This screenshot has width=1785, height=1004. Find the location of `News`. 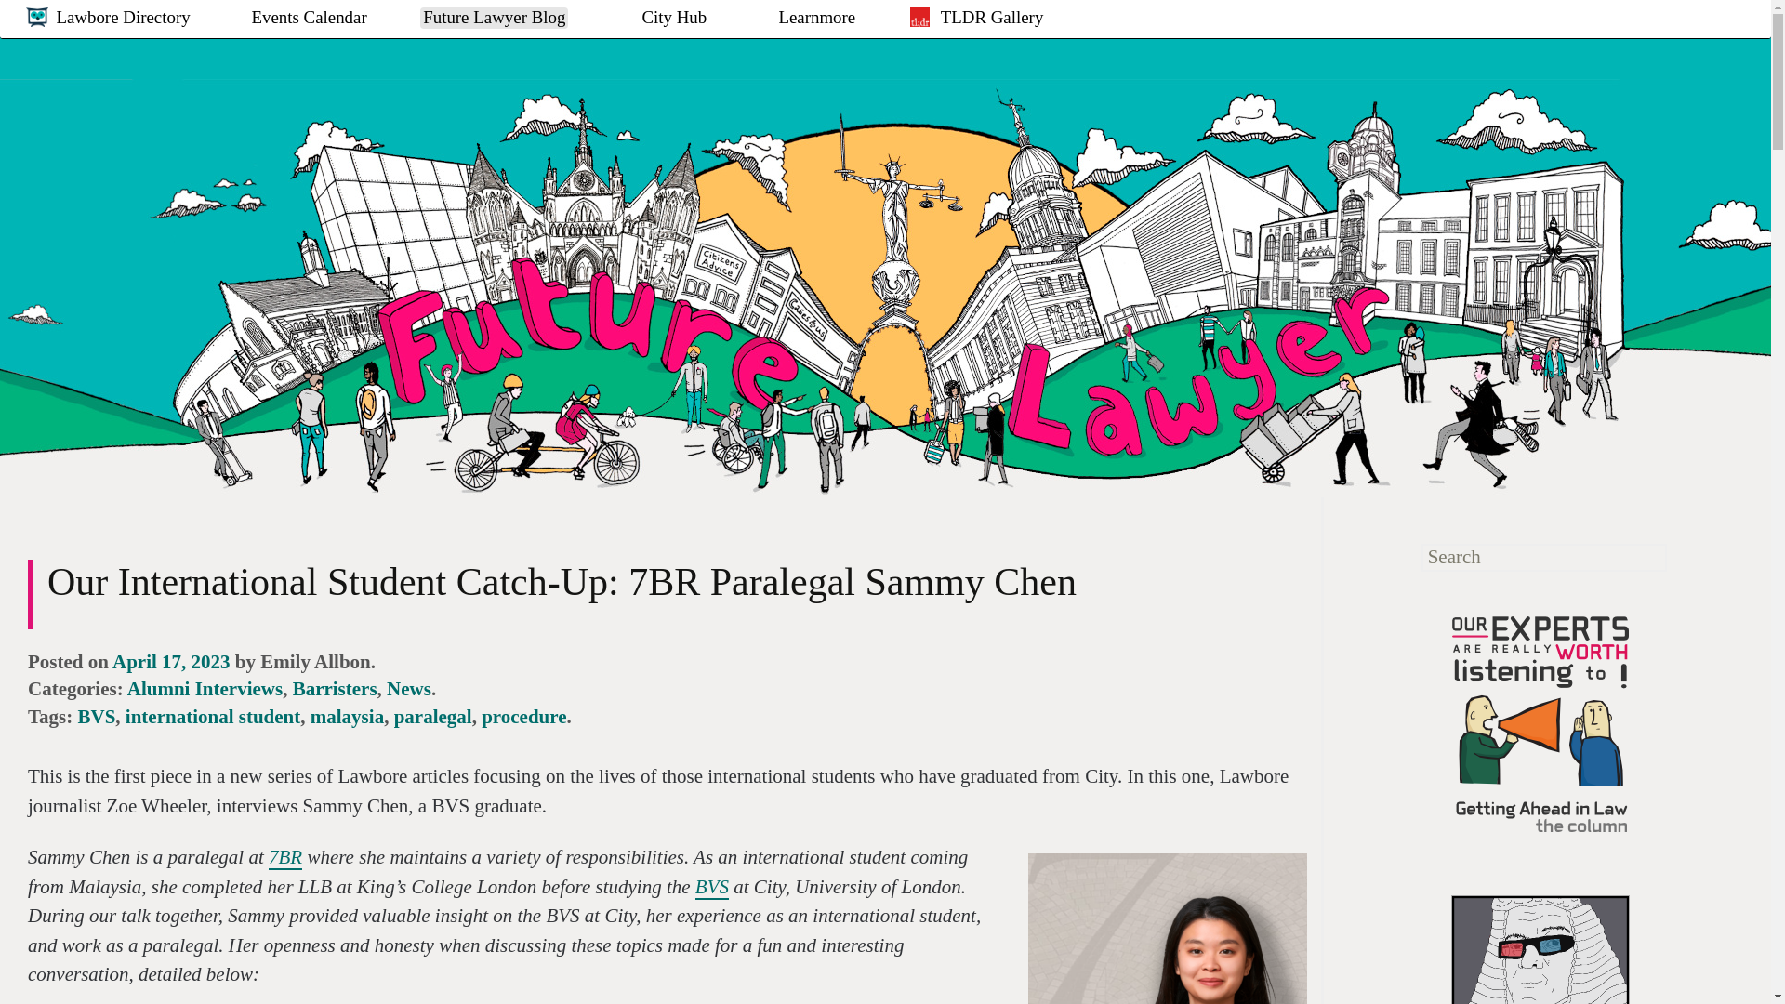

News is located at coordinates (409, 688).